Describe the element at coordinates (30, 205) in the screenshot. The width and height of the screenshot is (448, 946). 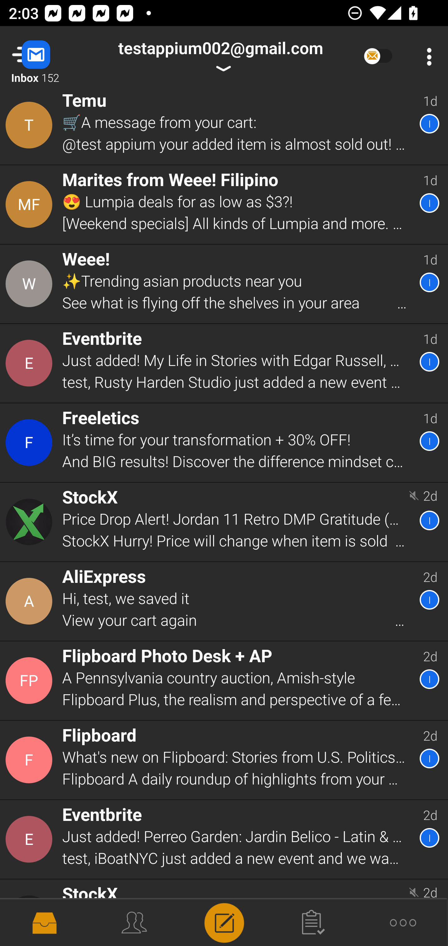
I see `Contact Details` at that location.